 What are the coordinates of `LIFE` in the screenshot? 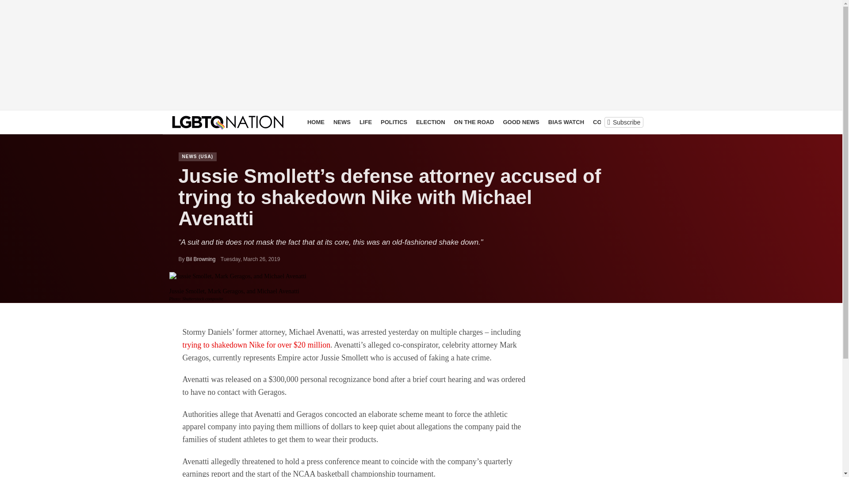 It's located at (365, 122).